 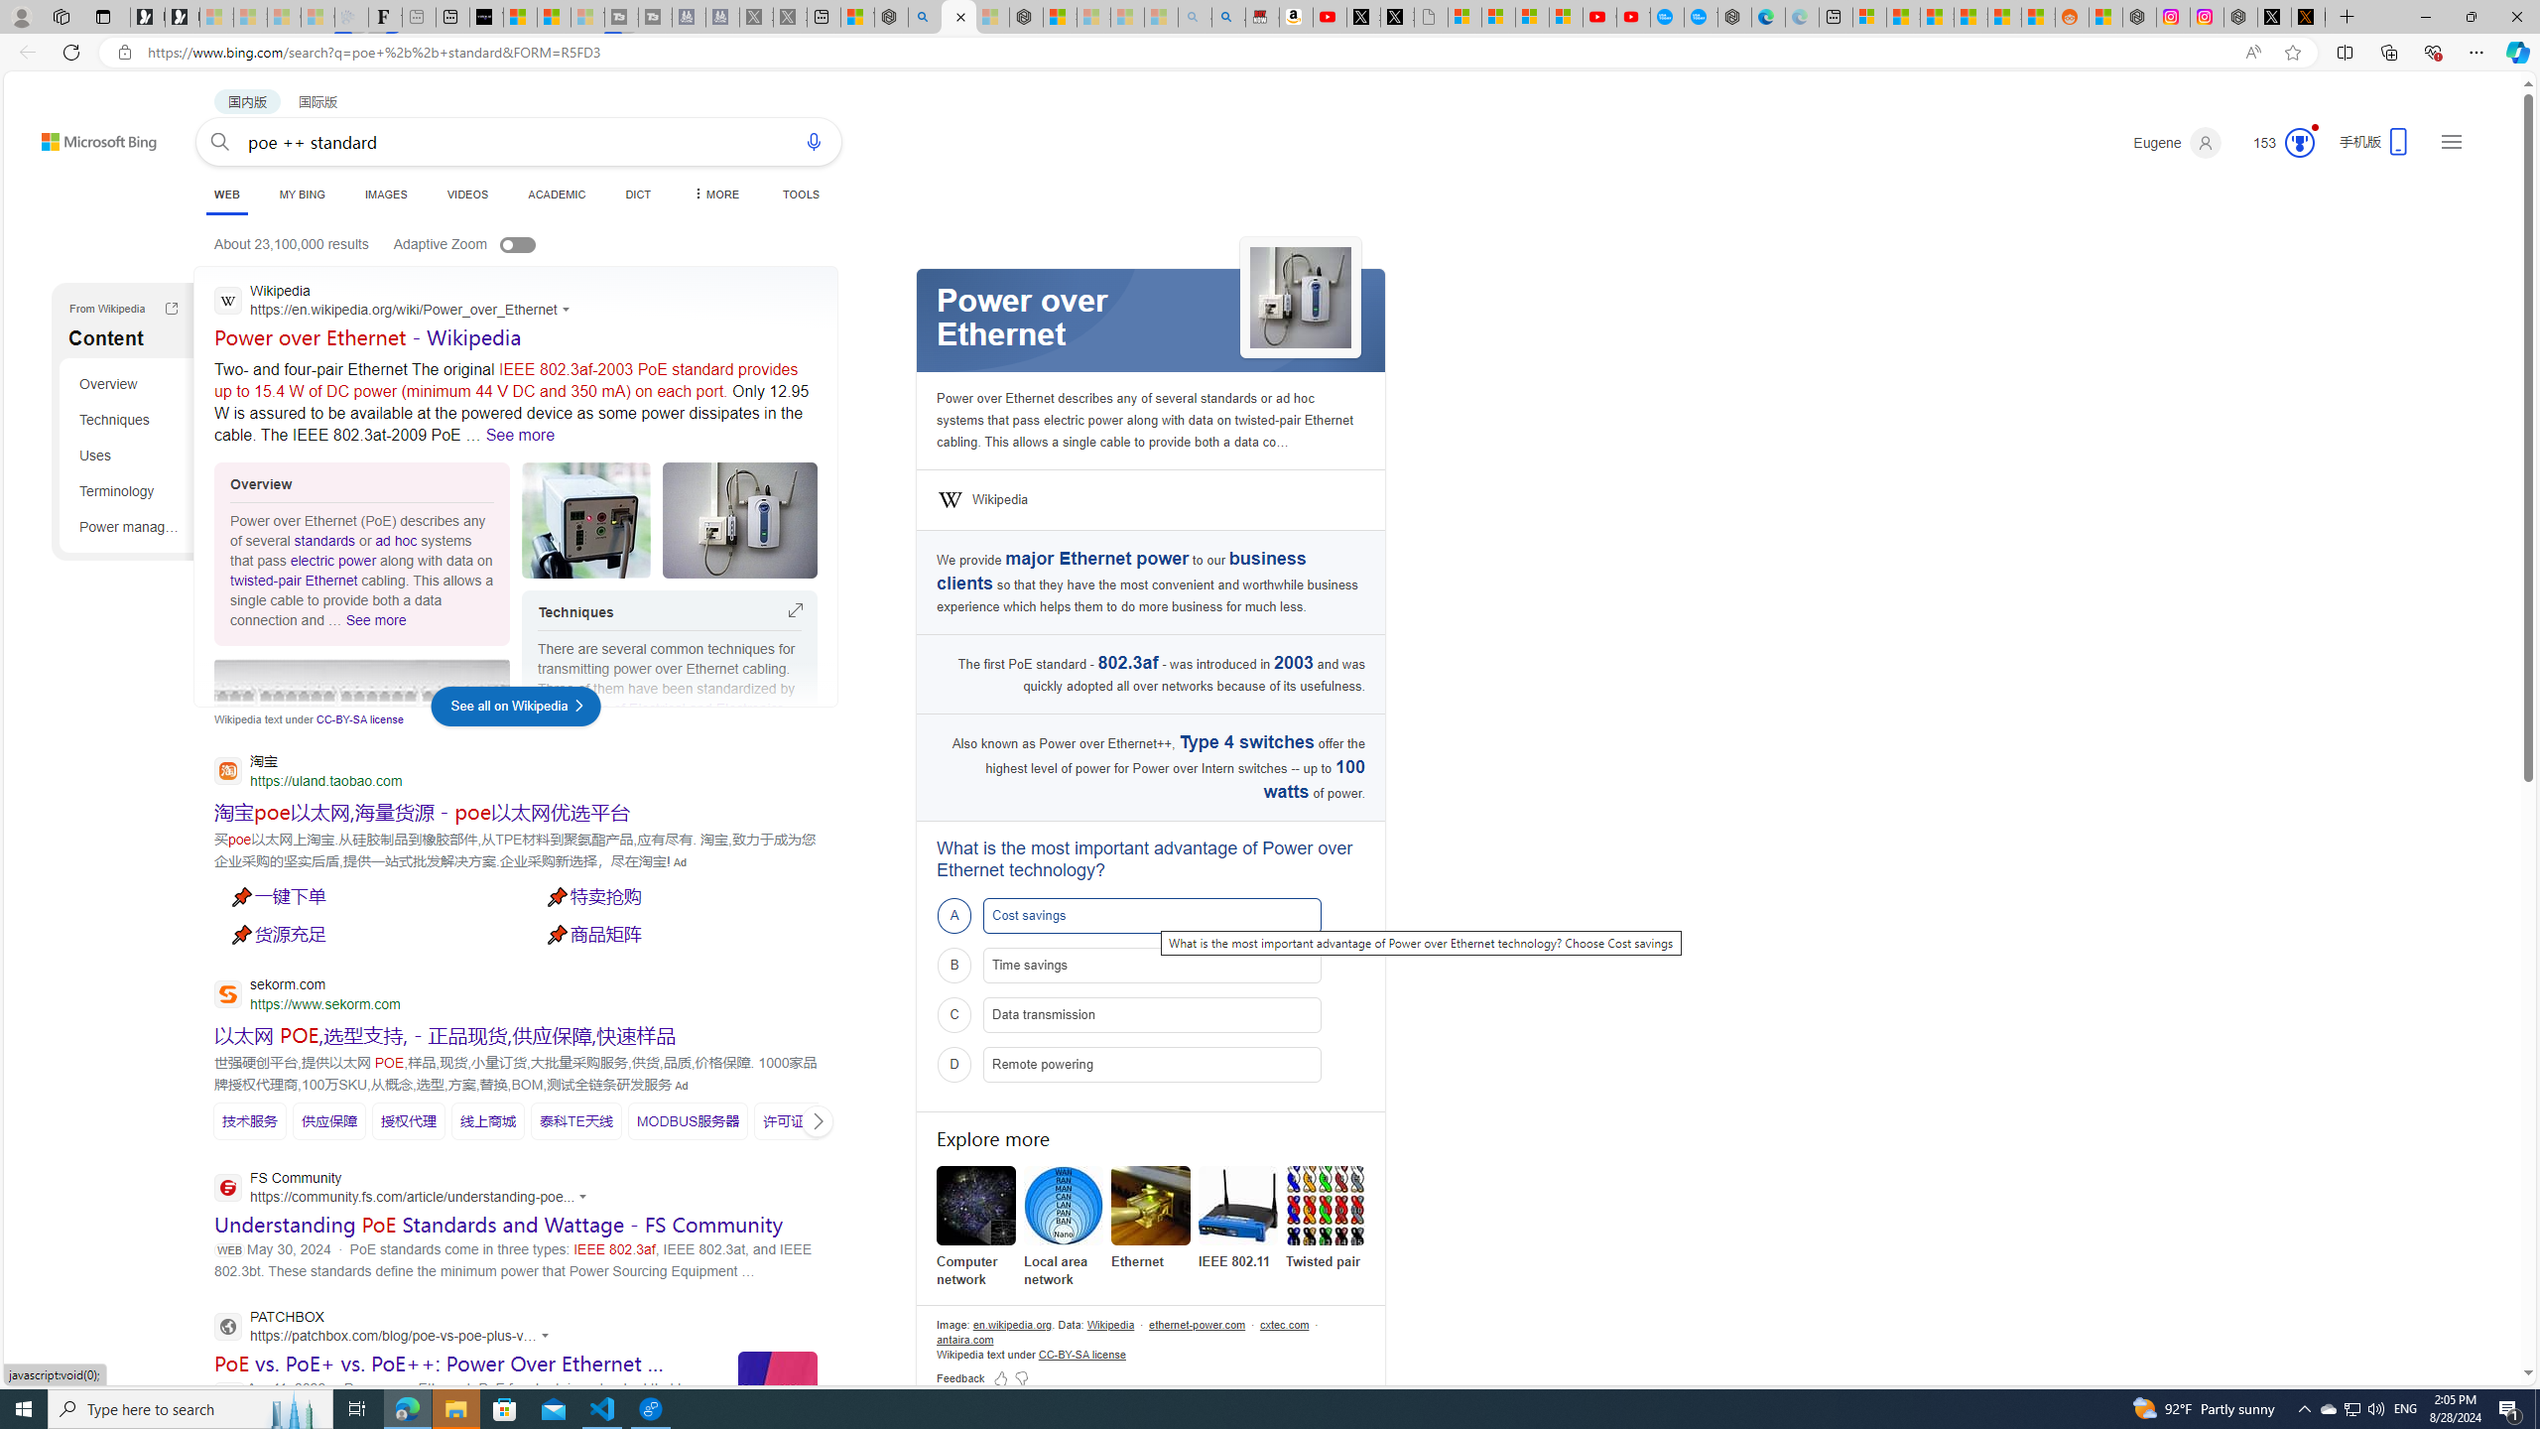 What do you see at coordinates (499, 1225) in the screenshot?
I see `Understanding PoE Standards and Wattage - FS Community` at bounding box center [499, 1225].